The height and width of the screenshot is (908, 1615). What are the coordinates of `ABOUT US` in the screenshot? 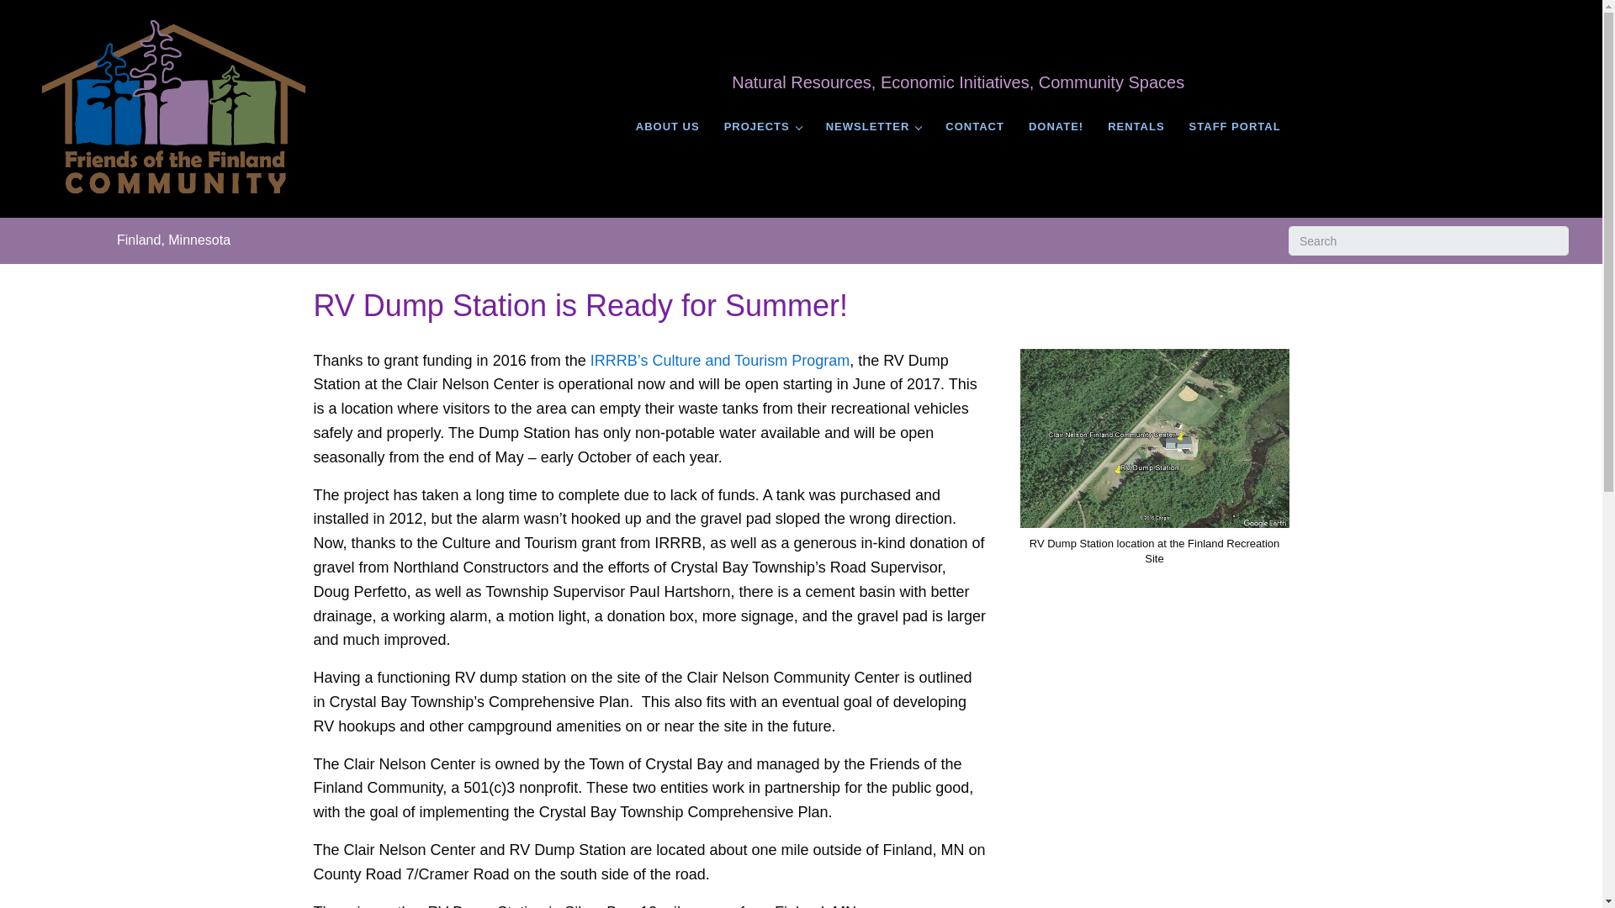 It's located at (668, 128).